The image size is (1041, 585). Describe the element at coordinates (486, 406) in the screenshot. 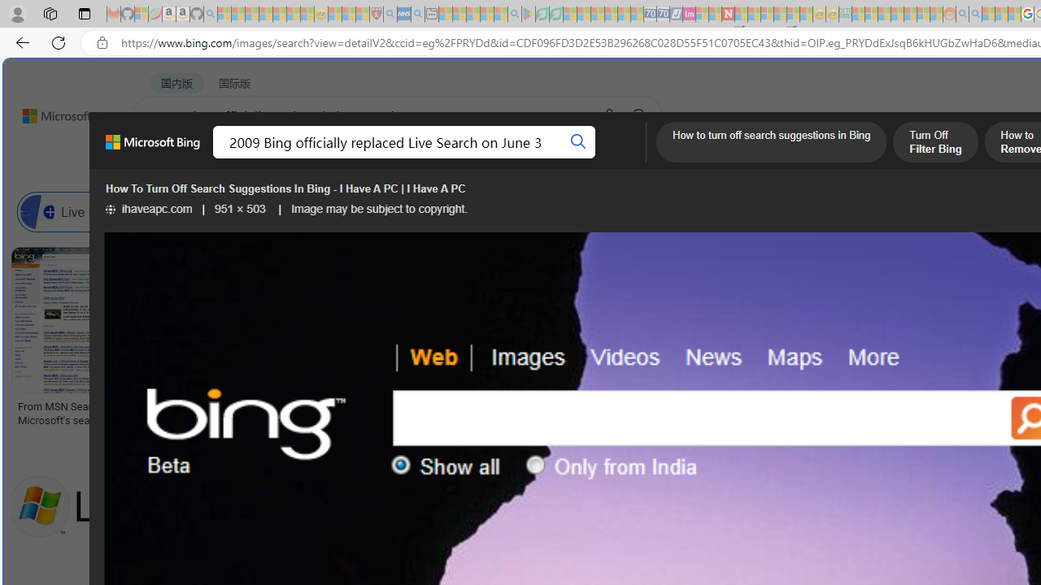

I see `Microsoft Live Logo` at that location.